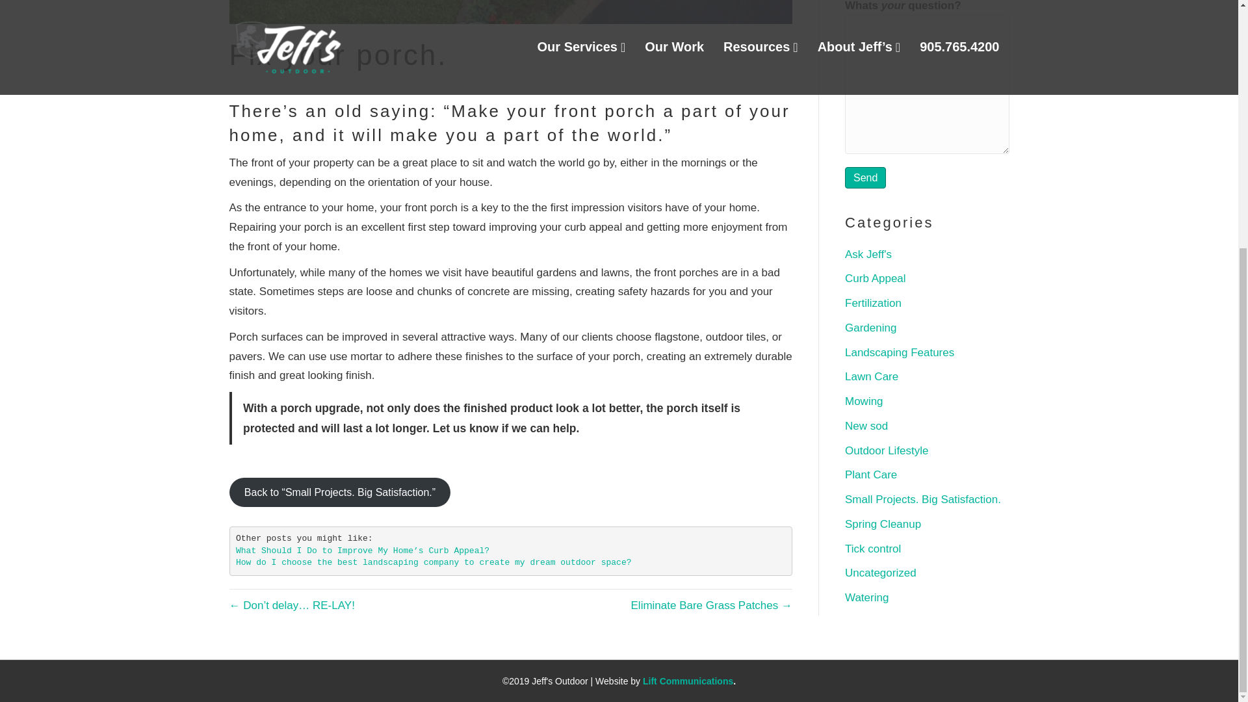 The width and height of the screenshot is (1248, 702). What do you see at coordinates (871, 376) in the screenshot?
I see `Lawn Care` at bounding box center [871, 376].